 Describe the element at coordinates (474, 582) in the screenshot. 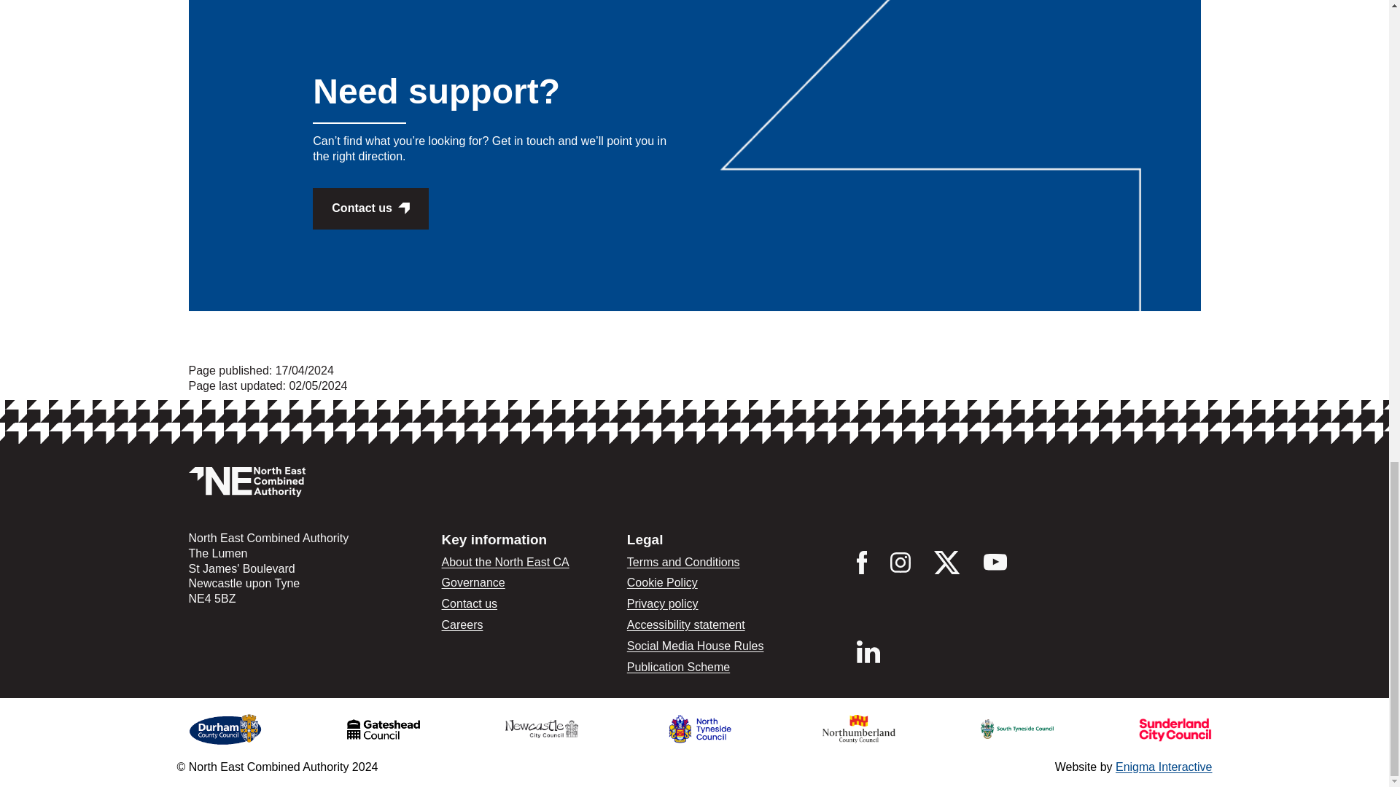

I see `Governance` at that location.